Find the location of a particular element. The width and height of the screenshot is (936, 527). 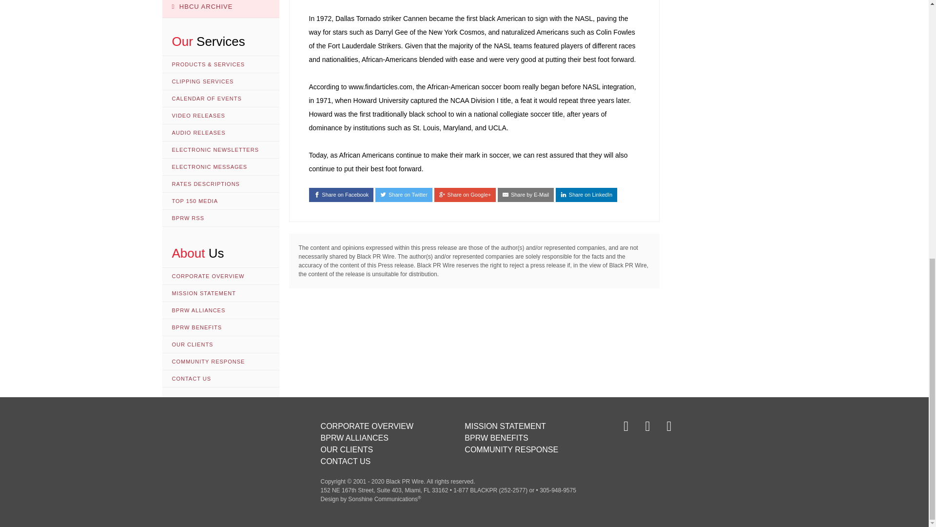

CLIPPING SERVICES is located at coordinates (220, 81).